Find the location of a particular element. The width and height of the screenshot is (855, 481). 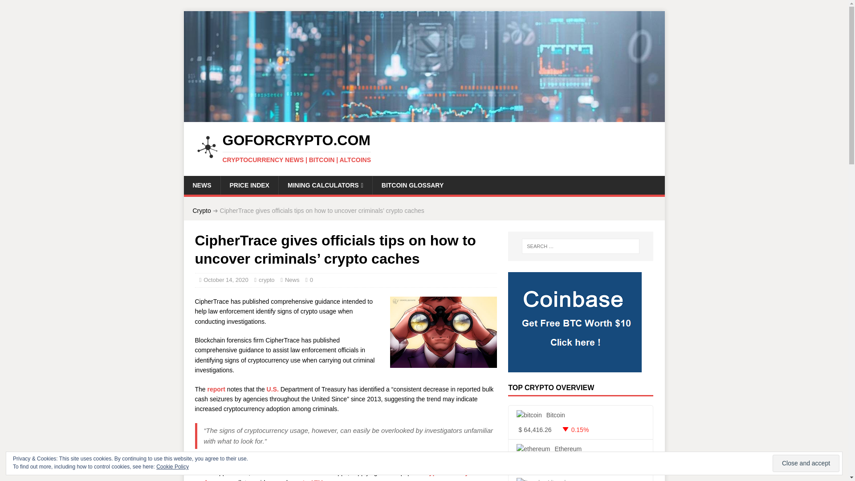

PRICE INDEX is located at coordinates (248, 185).